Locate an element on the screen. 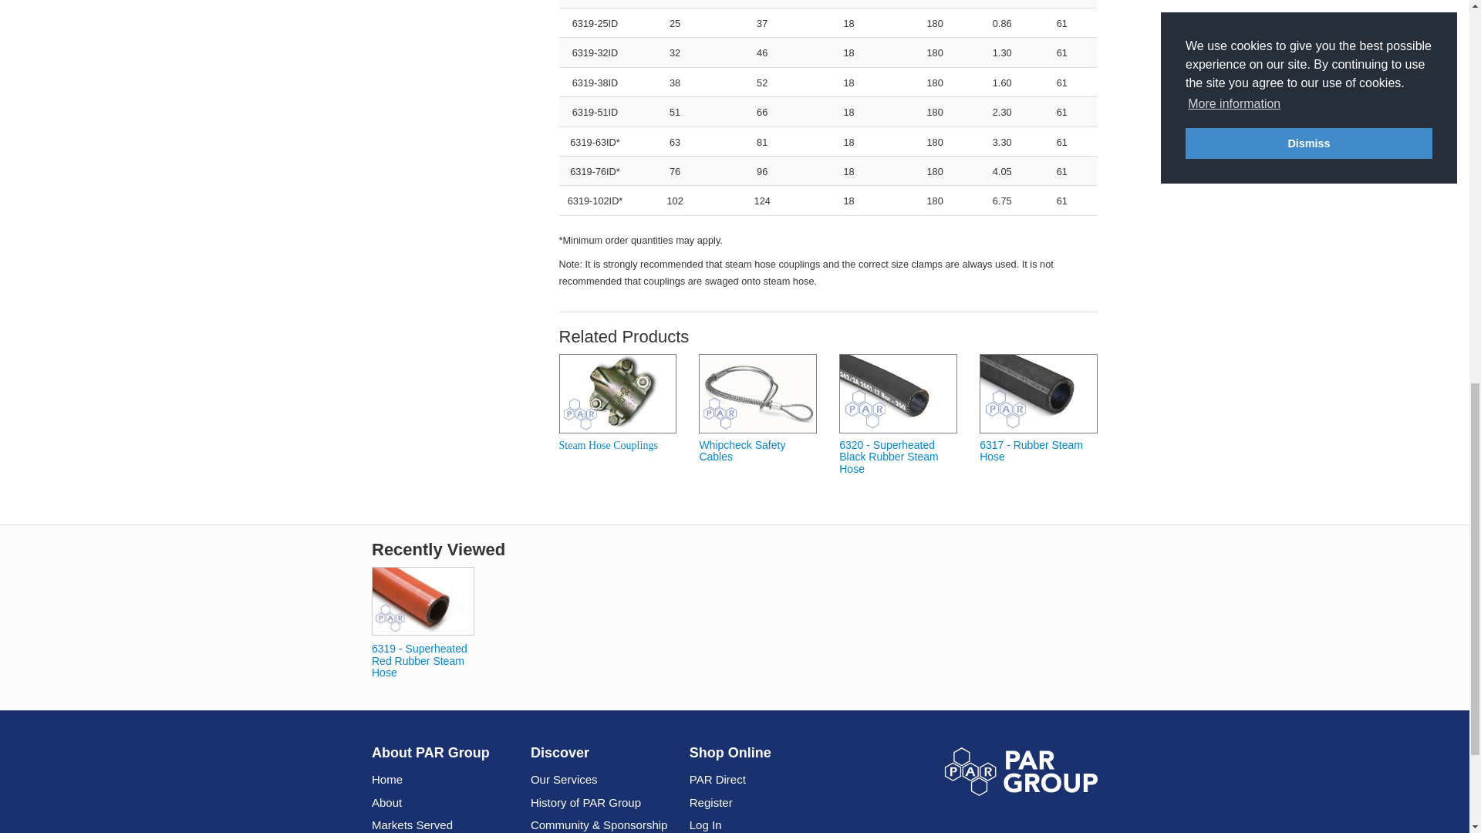  6319 - Superheated Red Rubber Steam Hose is located at coordinates (423, 600).